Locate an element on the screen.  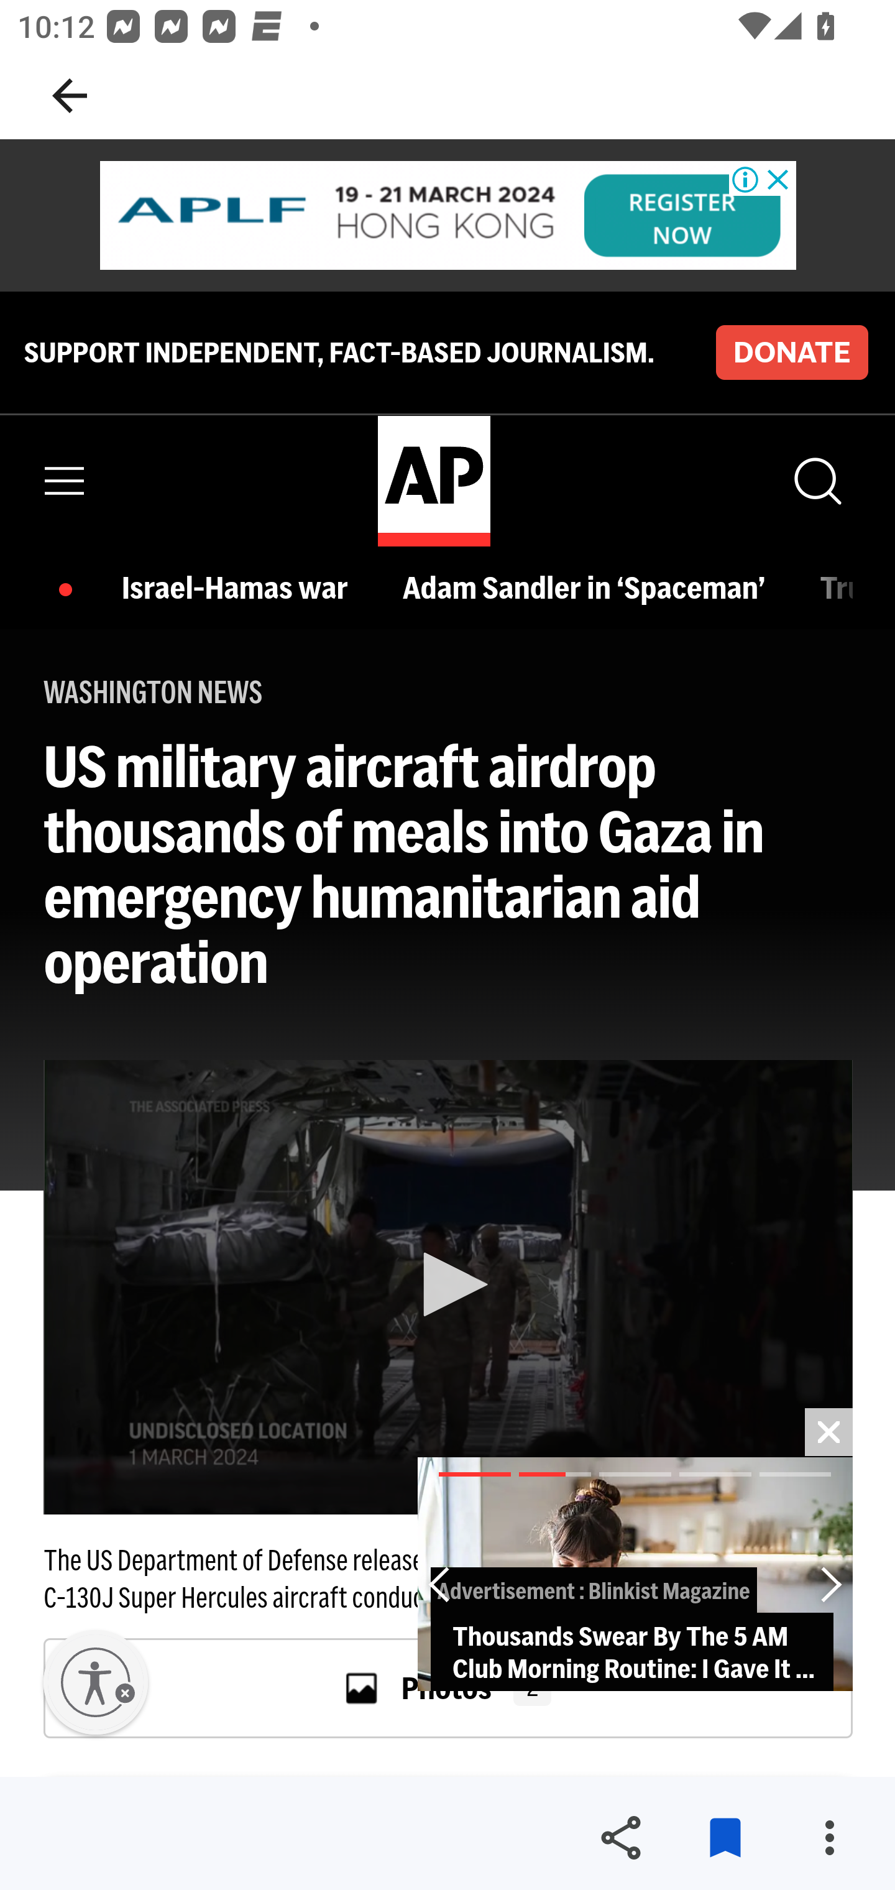
Show Search is located at coordinates (816, 481).